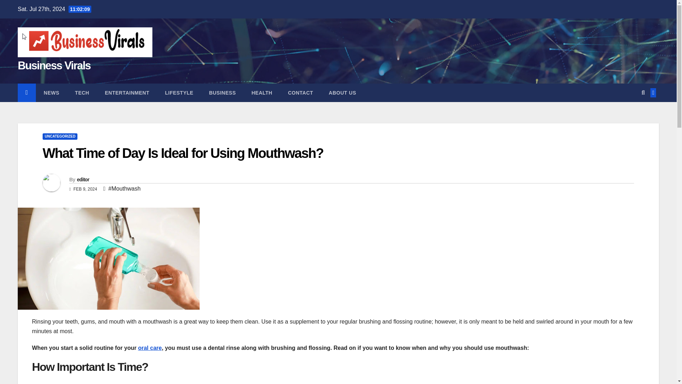 The height and width of the screenshot is (384, 682). Describe the element at coordinates (179, 93) in the screenshot. I see `LIFESTYLE` at that location.